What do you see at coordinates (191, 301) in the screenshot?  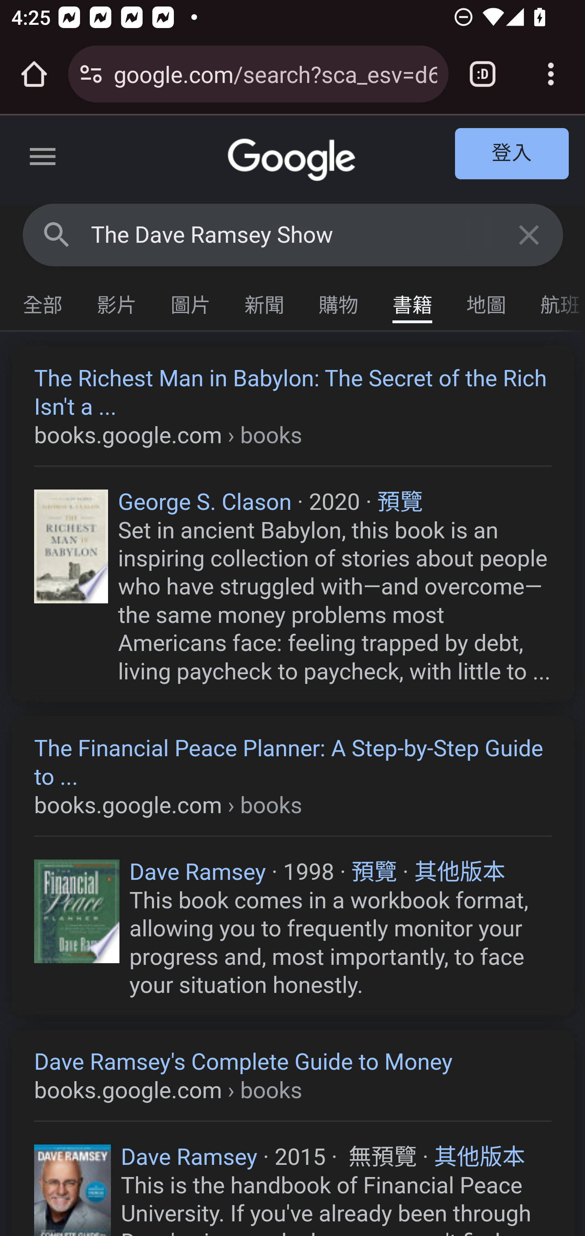 I see `圖片` at bounding box center [191, 301].